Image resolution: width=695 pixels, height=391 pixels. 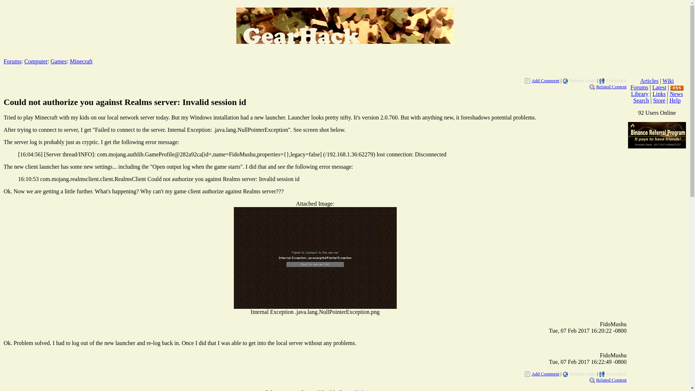 What do you see at coordinates (611, 380) in the screenshot?
I see `Related Content` at bounding box center [611, 380].